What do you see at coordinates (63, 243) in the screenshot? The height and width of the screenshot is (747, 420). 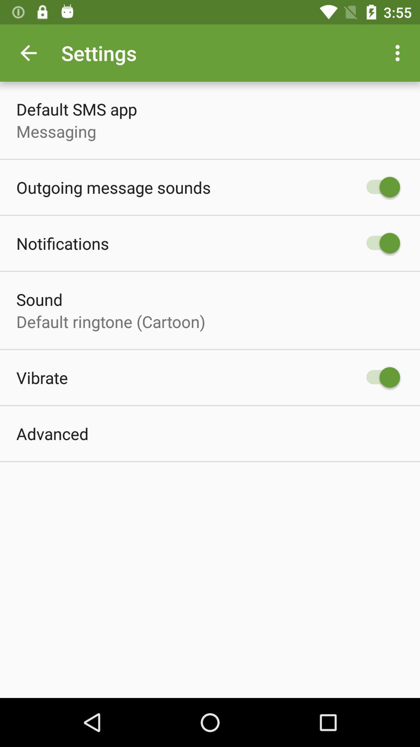 I see `launch the item below outgoing message sounds item` at bounding box center [63, 243].